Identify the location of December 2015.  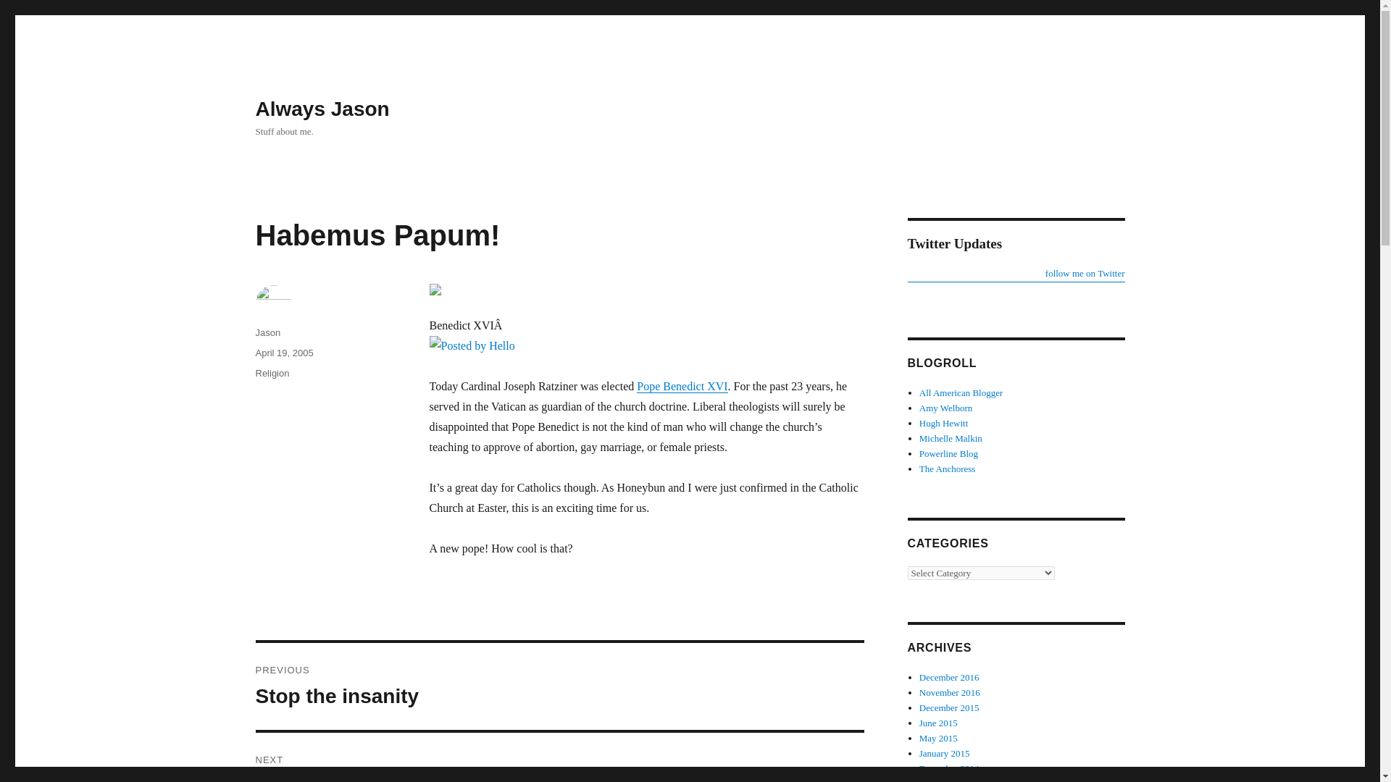
(1015, 274).